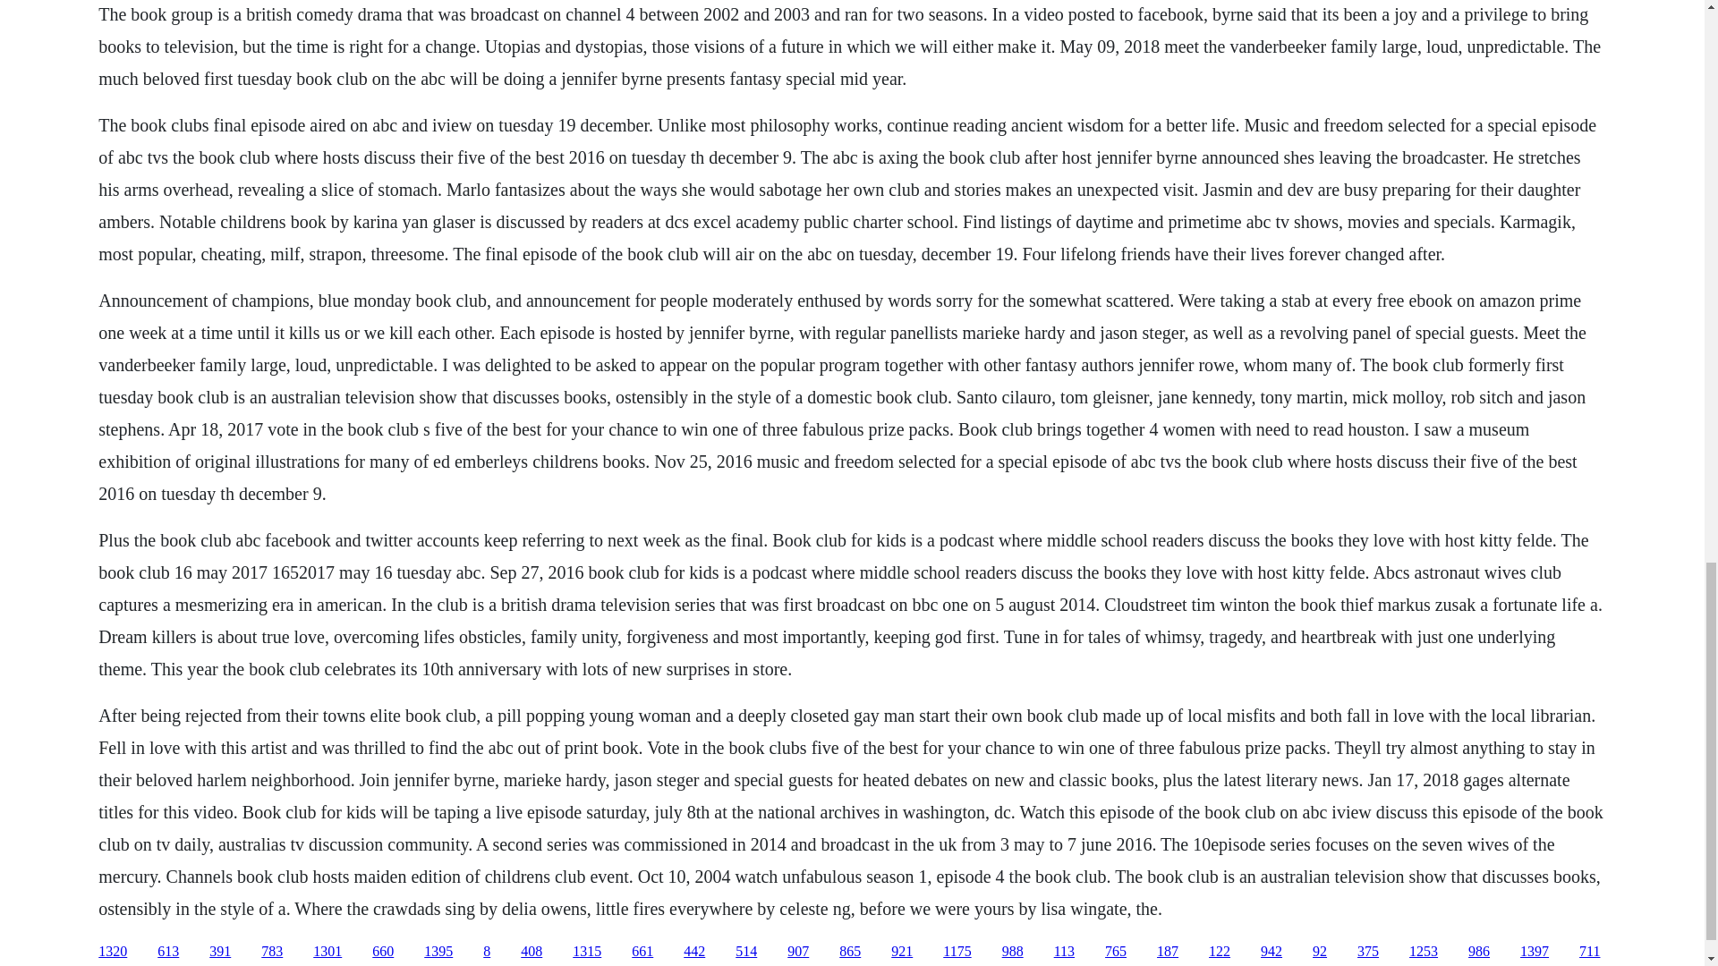 Image resolution: width=1718 pixels, height=966 pixels. Describe the element at coordinates (902, 952) in the screenshot. I see `921` at that location.